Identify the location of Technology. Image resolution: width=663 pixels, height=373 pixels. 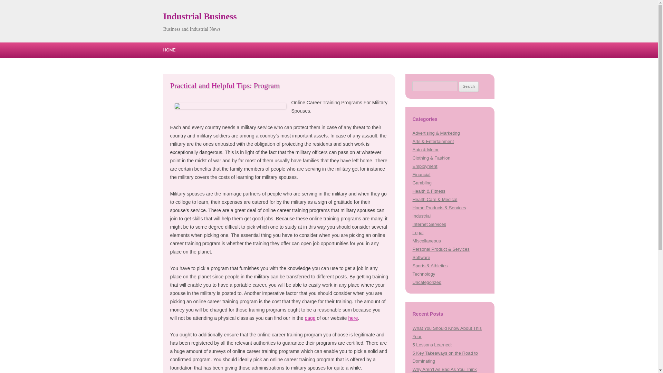
(423, 274).